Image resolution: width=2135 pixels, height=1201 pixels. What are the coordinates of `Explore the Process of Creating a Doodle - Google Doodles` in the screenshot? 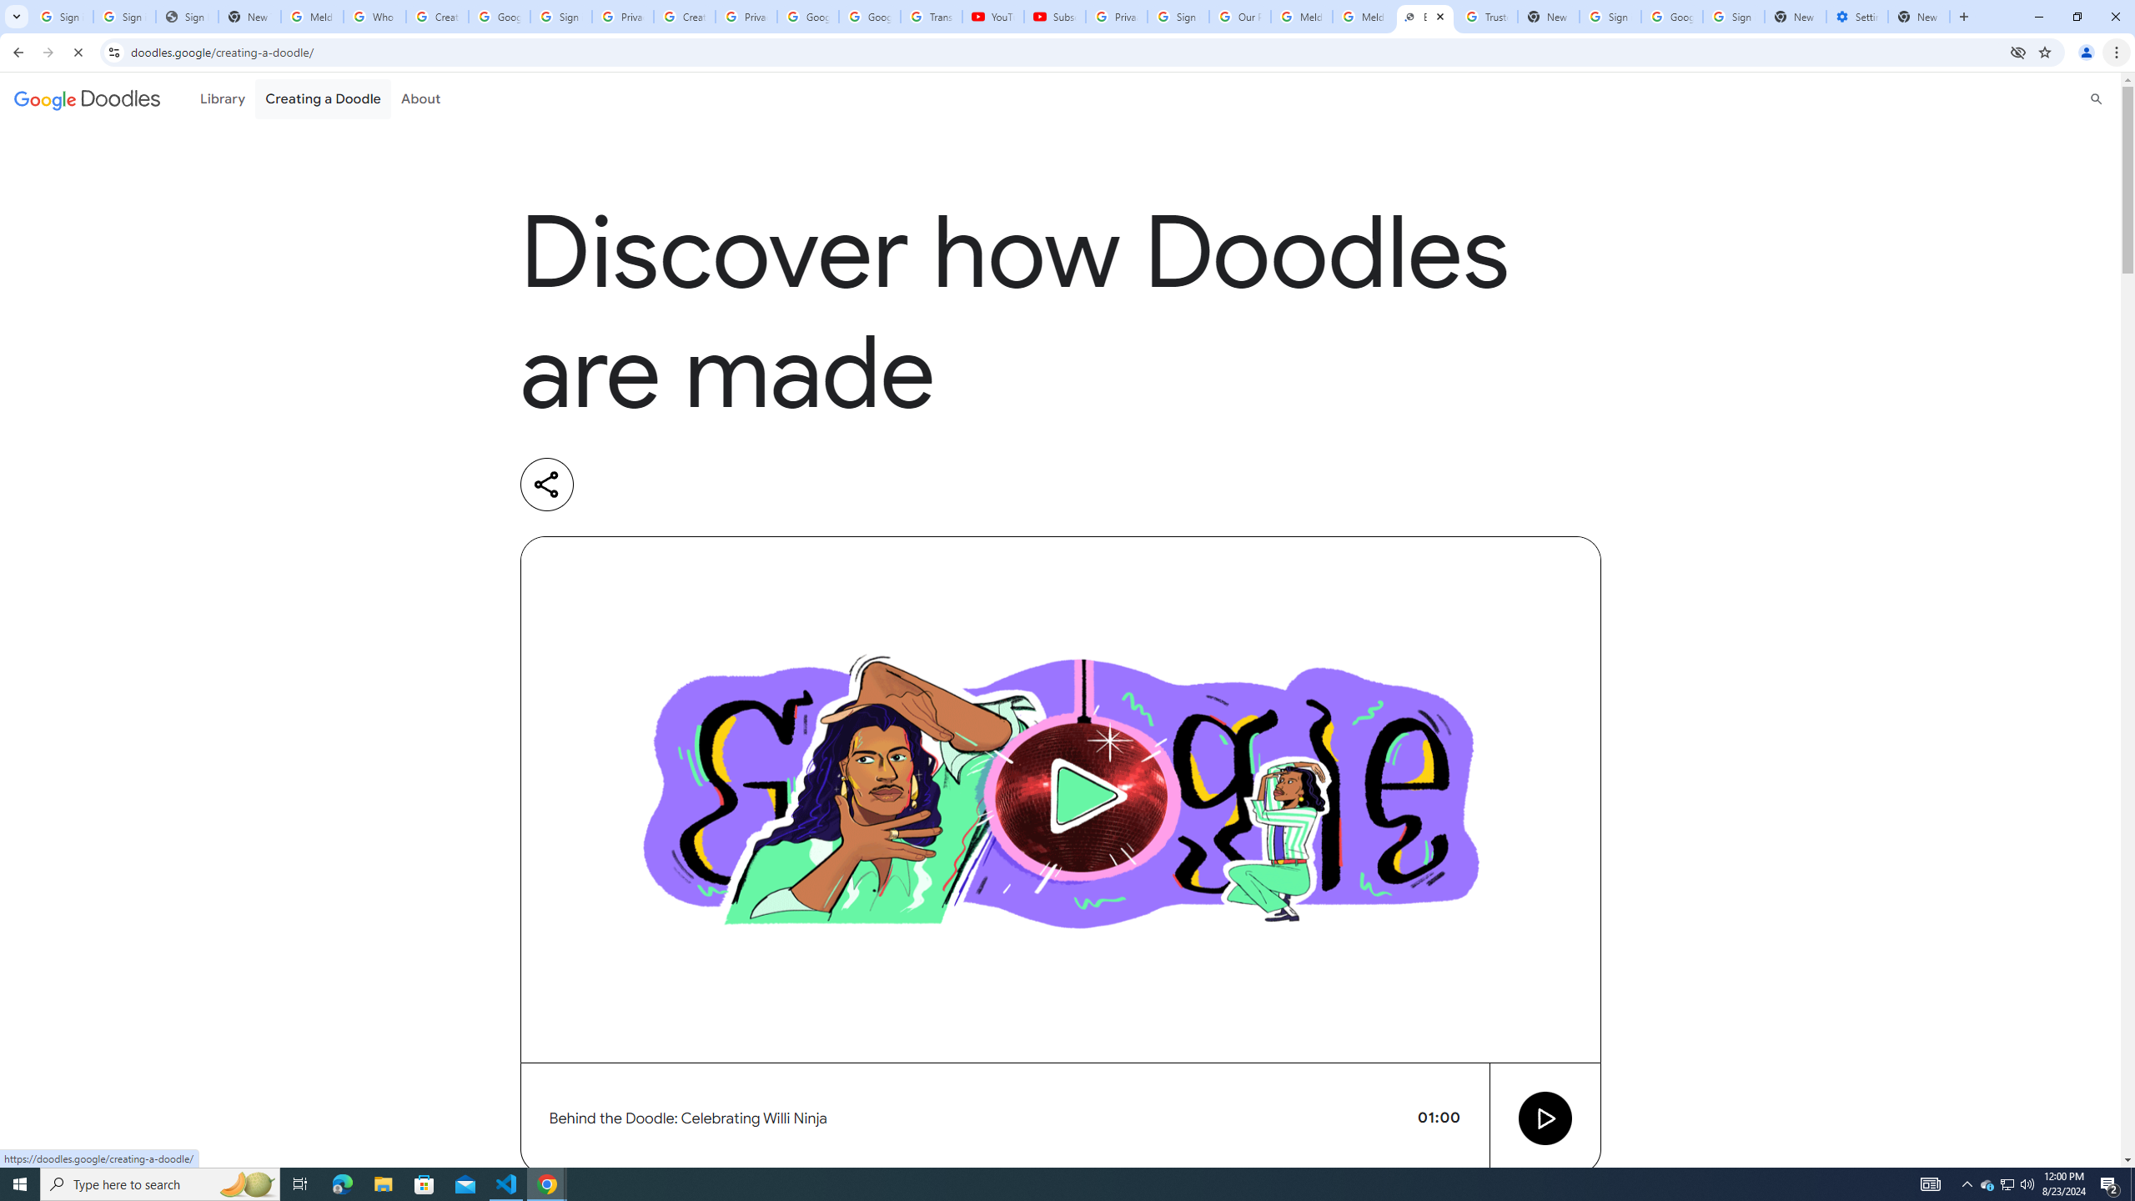 It's located at (1426, 17).